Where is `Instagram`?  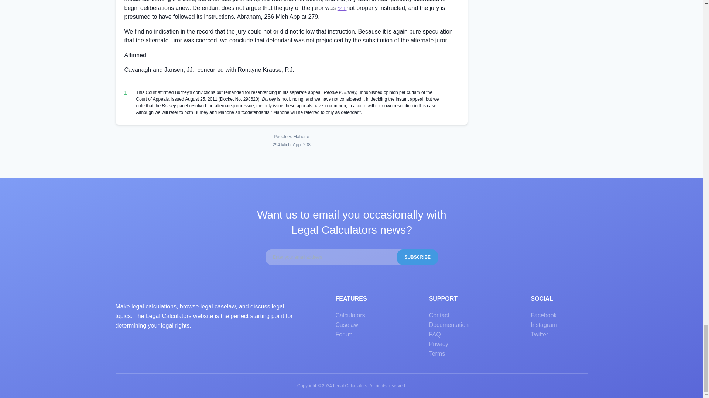 Instagram is located at coordinates (544, 324).